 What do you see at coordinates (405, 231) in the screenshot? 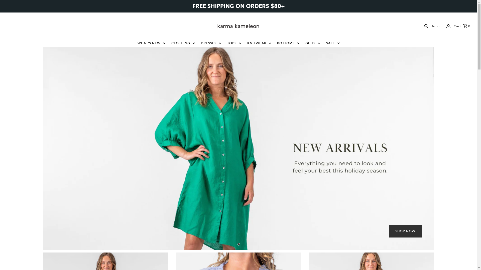
I see `SHOP NOW` at bounding box center [405, 231].